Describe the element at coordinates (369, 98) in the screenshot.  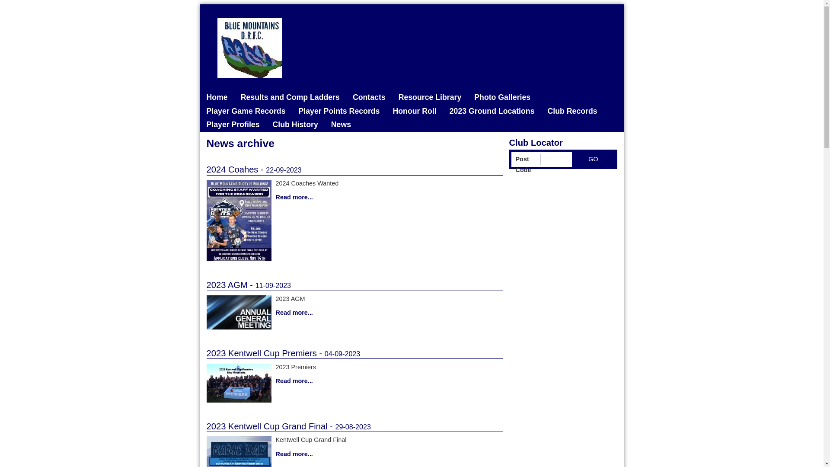
I see `Contacts` at that location.